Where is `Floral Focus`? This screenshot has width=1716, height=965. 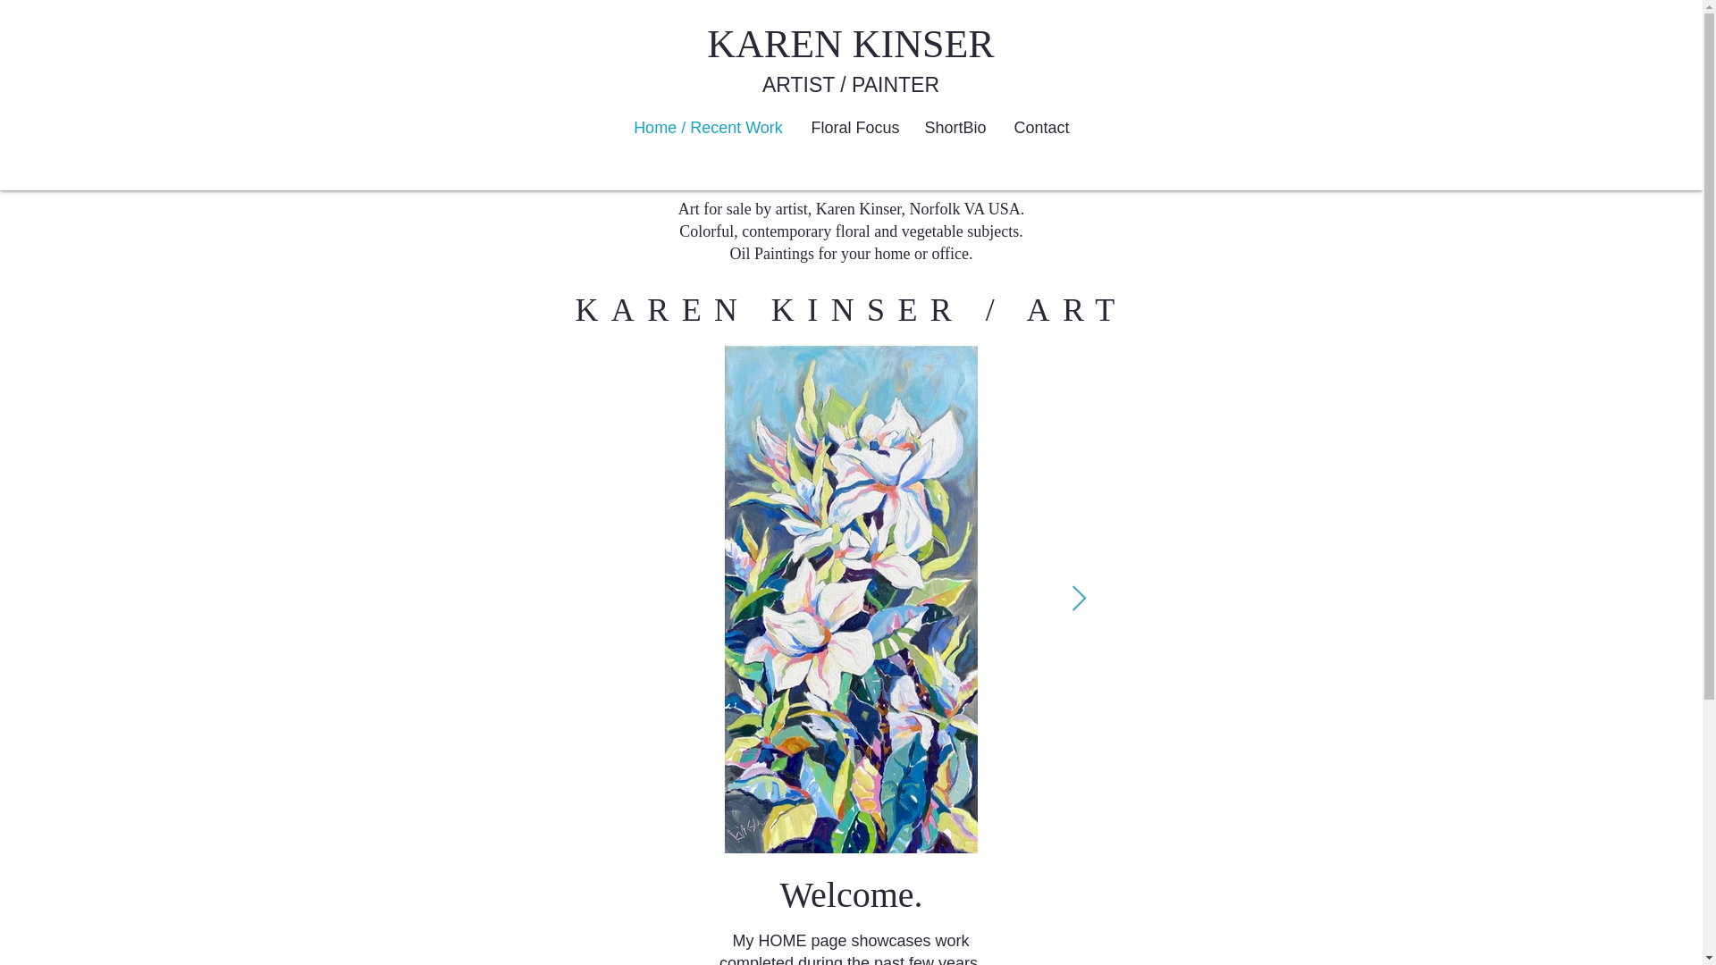
Floral Focus is located at coordinates (854, 127).